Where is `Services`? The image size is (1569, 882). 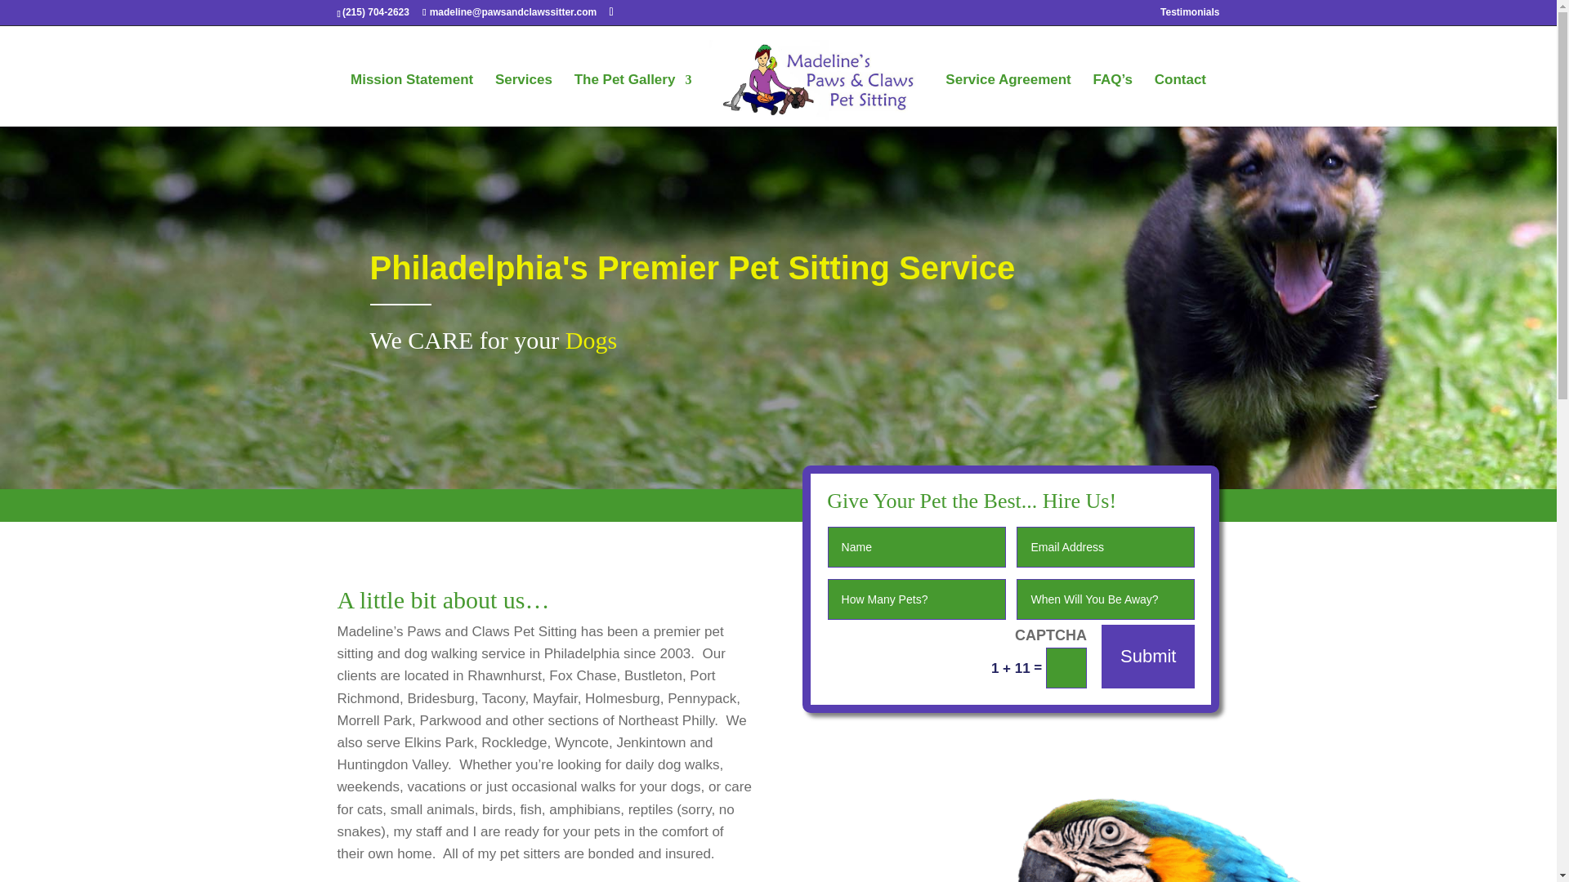 Services is located at coordinates (523, 100).